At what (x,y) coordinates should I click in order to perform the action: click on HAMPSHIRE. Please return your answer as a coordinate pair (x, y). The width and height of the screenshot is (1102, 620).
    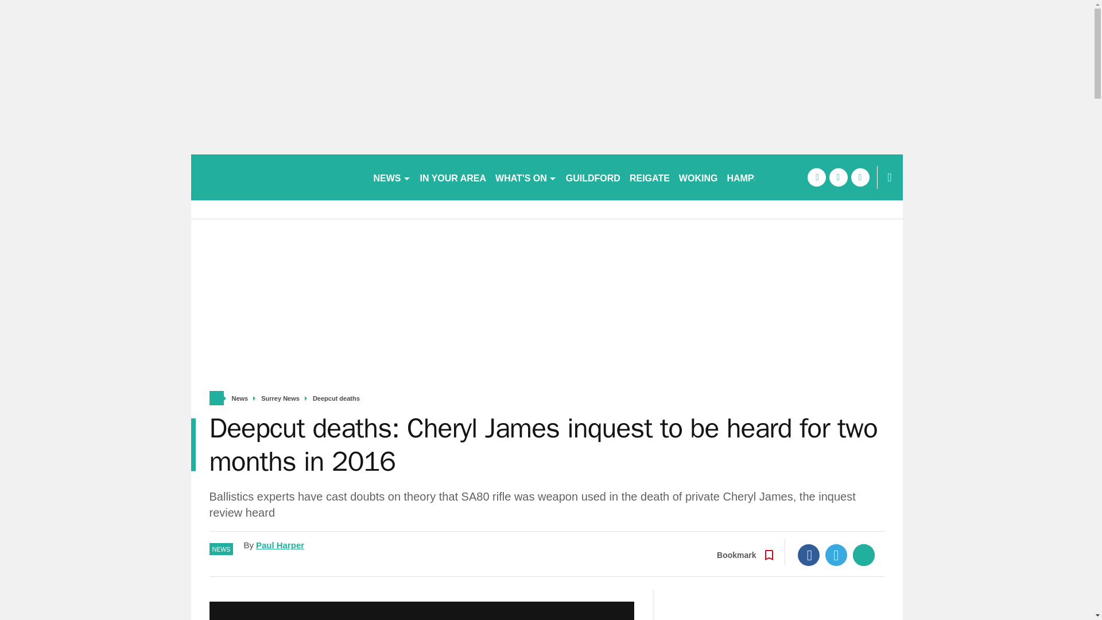
    Looking at the image, I should click on (754, 177).